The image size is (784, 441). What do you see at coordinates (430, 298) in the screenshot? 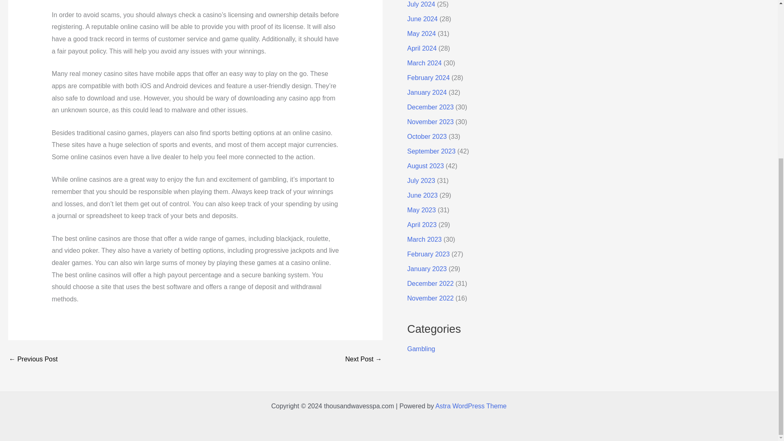
I see `November 2022` at bounding box center [430, 298].